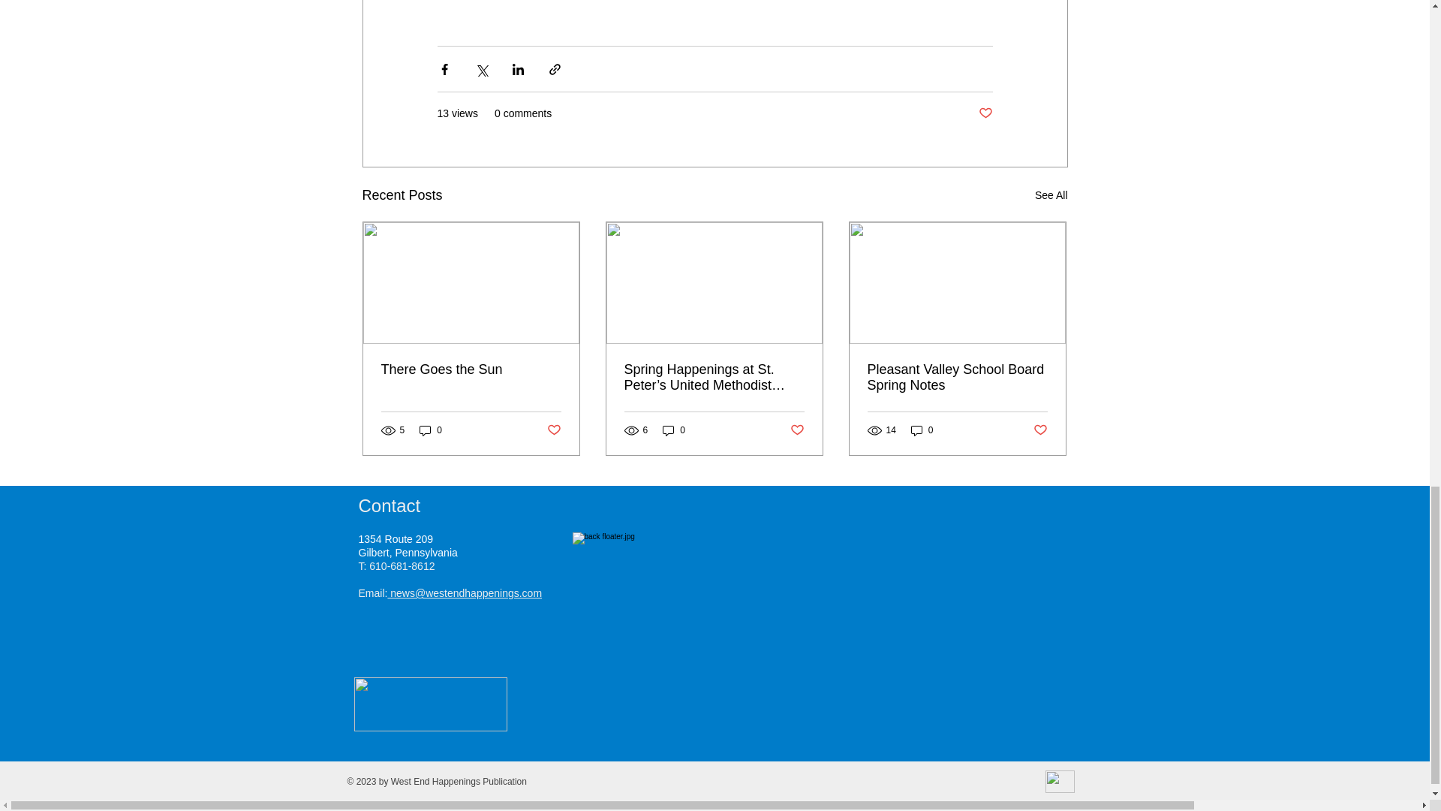  Describe the element at coordinates (797, 430) in the screenshot. I see `Post not marked as liked` at that location.